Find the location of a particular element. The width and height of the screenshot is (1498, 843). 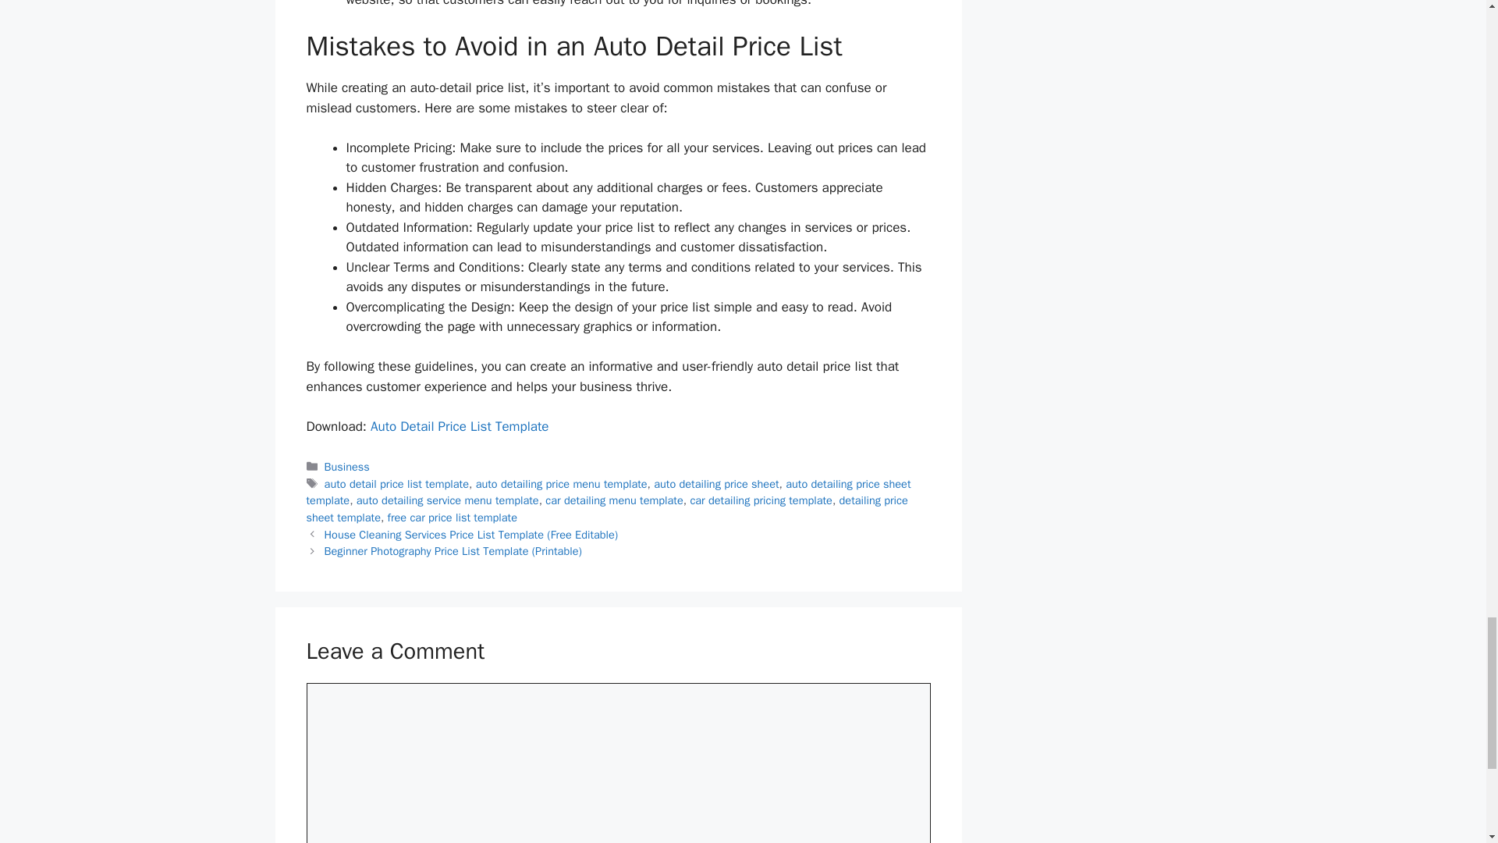

free car price list template is located at coordinates (453, 517).